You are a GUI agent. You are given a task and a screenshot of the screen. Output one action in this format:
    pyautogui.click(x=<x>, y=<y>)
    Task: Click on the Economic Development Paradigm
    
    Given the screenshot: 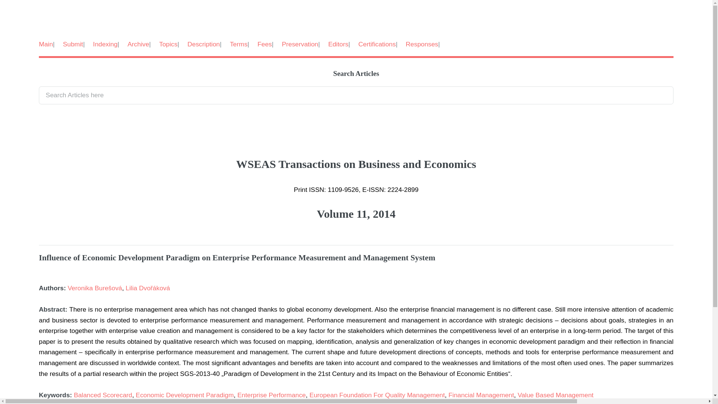 What is the action you would take?
    pyautogui.click(x=185, y=395)
    